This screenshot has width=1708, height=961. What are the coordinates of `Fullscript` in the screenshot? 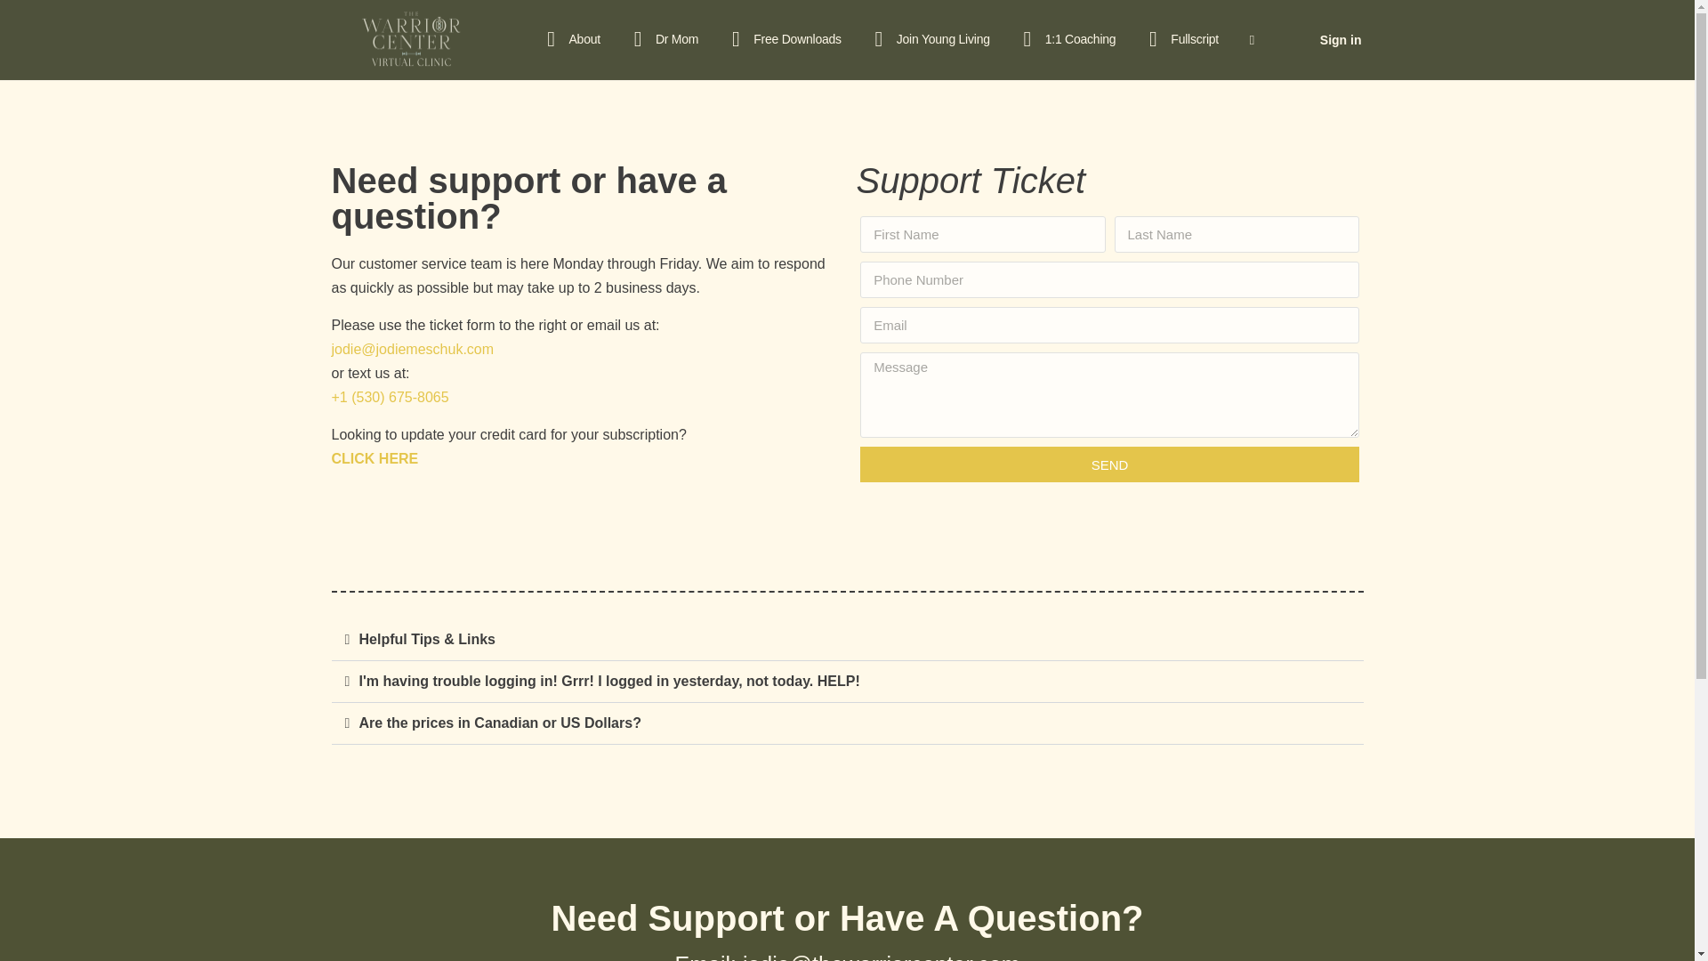 It's located at (1180, 39).